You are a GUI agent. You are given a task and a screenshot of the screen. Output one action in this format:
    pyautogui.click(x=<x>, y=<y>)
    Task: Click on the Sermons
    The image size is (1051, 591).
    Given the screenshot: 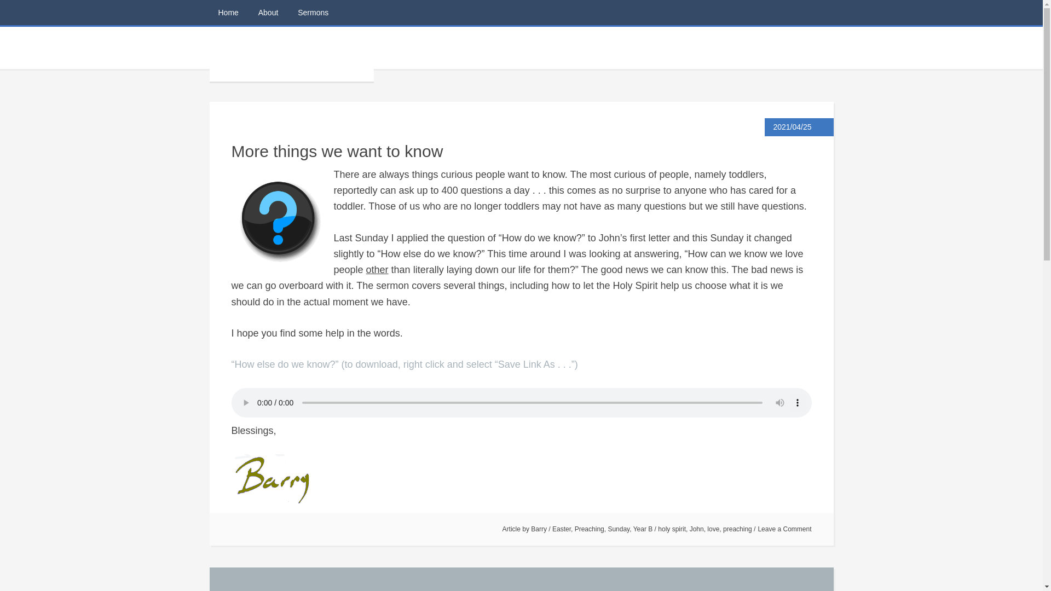 What is the action you would take?
    pyautogui.click(x=313, y=13)
    